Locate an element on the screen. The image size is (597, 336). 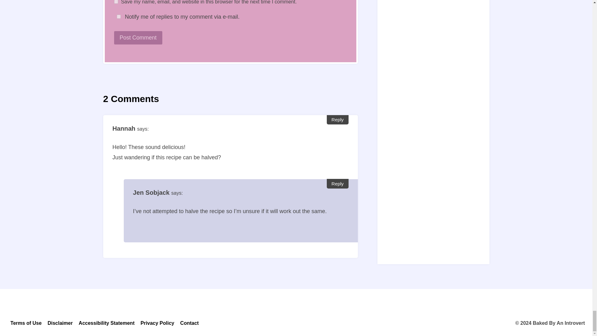
replies is located at coordinates (118, 17).